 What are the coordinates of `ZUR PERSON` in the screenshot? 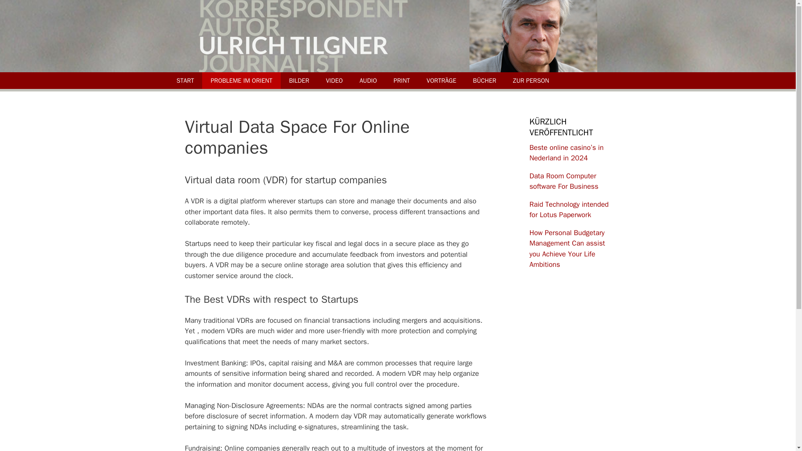 It's located at (530, 80).